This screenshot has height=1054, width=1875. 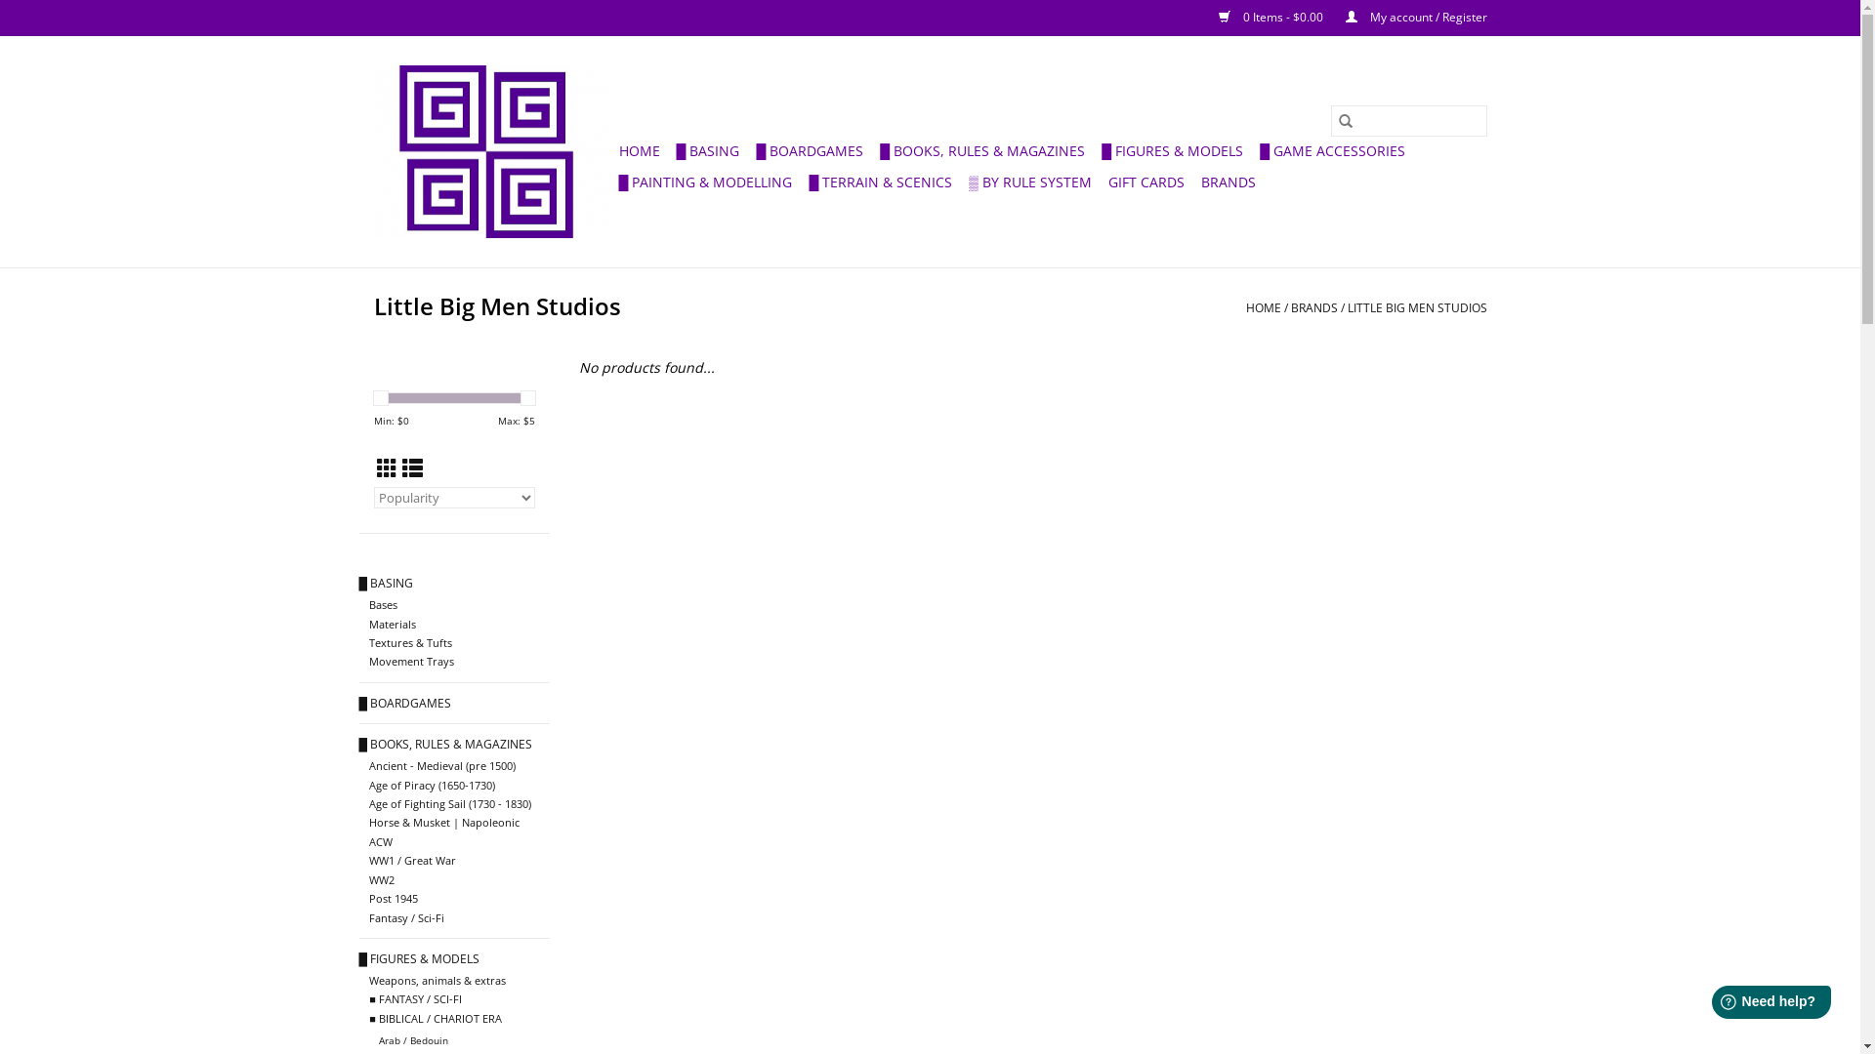 I want to click on Arab / Bedouin, so click(x=414, y=1040).